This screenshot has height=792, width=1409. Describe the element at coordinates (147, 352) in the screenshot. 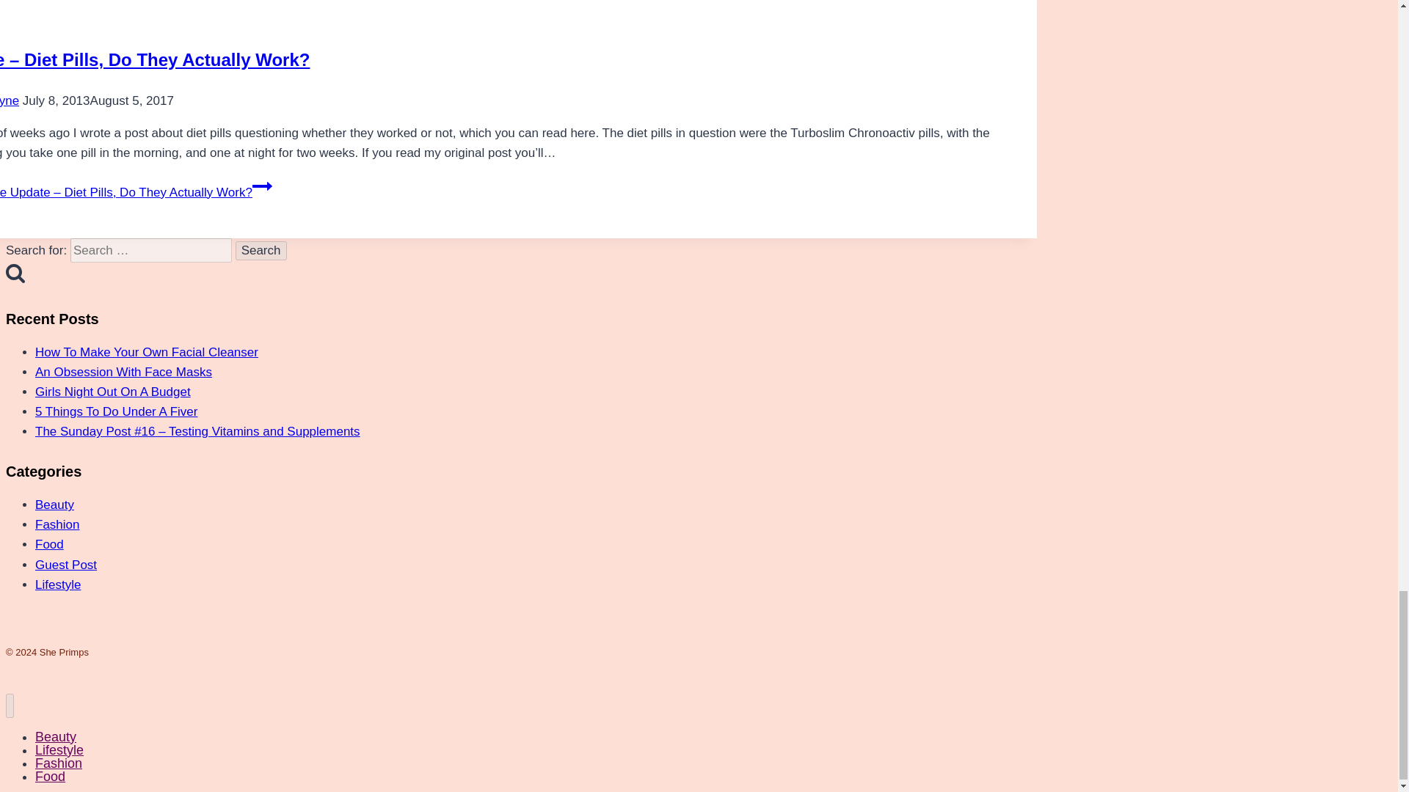

I see `How To Make Your Own Facial Cleanser` at that location.